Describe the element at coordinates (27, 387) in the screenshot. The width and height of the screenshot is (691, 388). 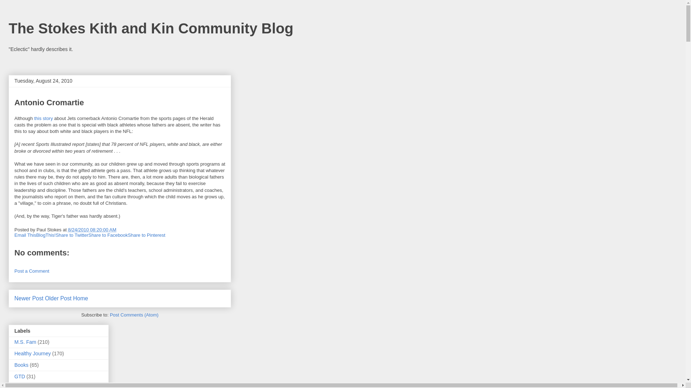
I see `Sarah Palin` at that location.